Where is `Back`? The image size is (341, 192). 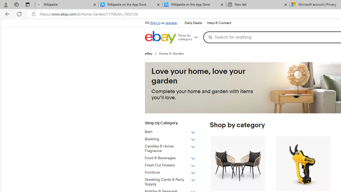
Back is located at coordinates (6, 14).